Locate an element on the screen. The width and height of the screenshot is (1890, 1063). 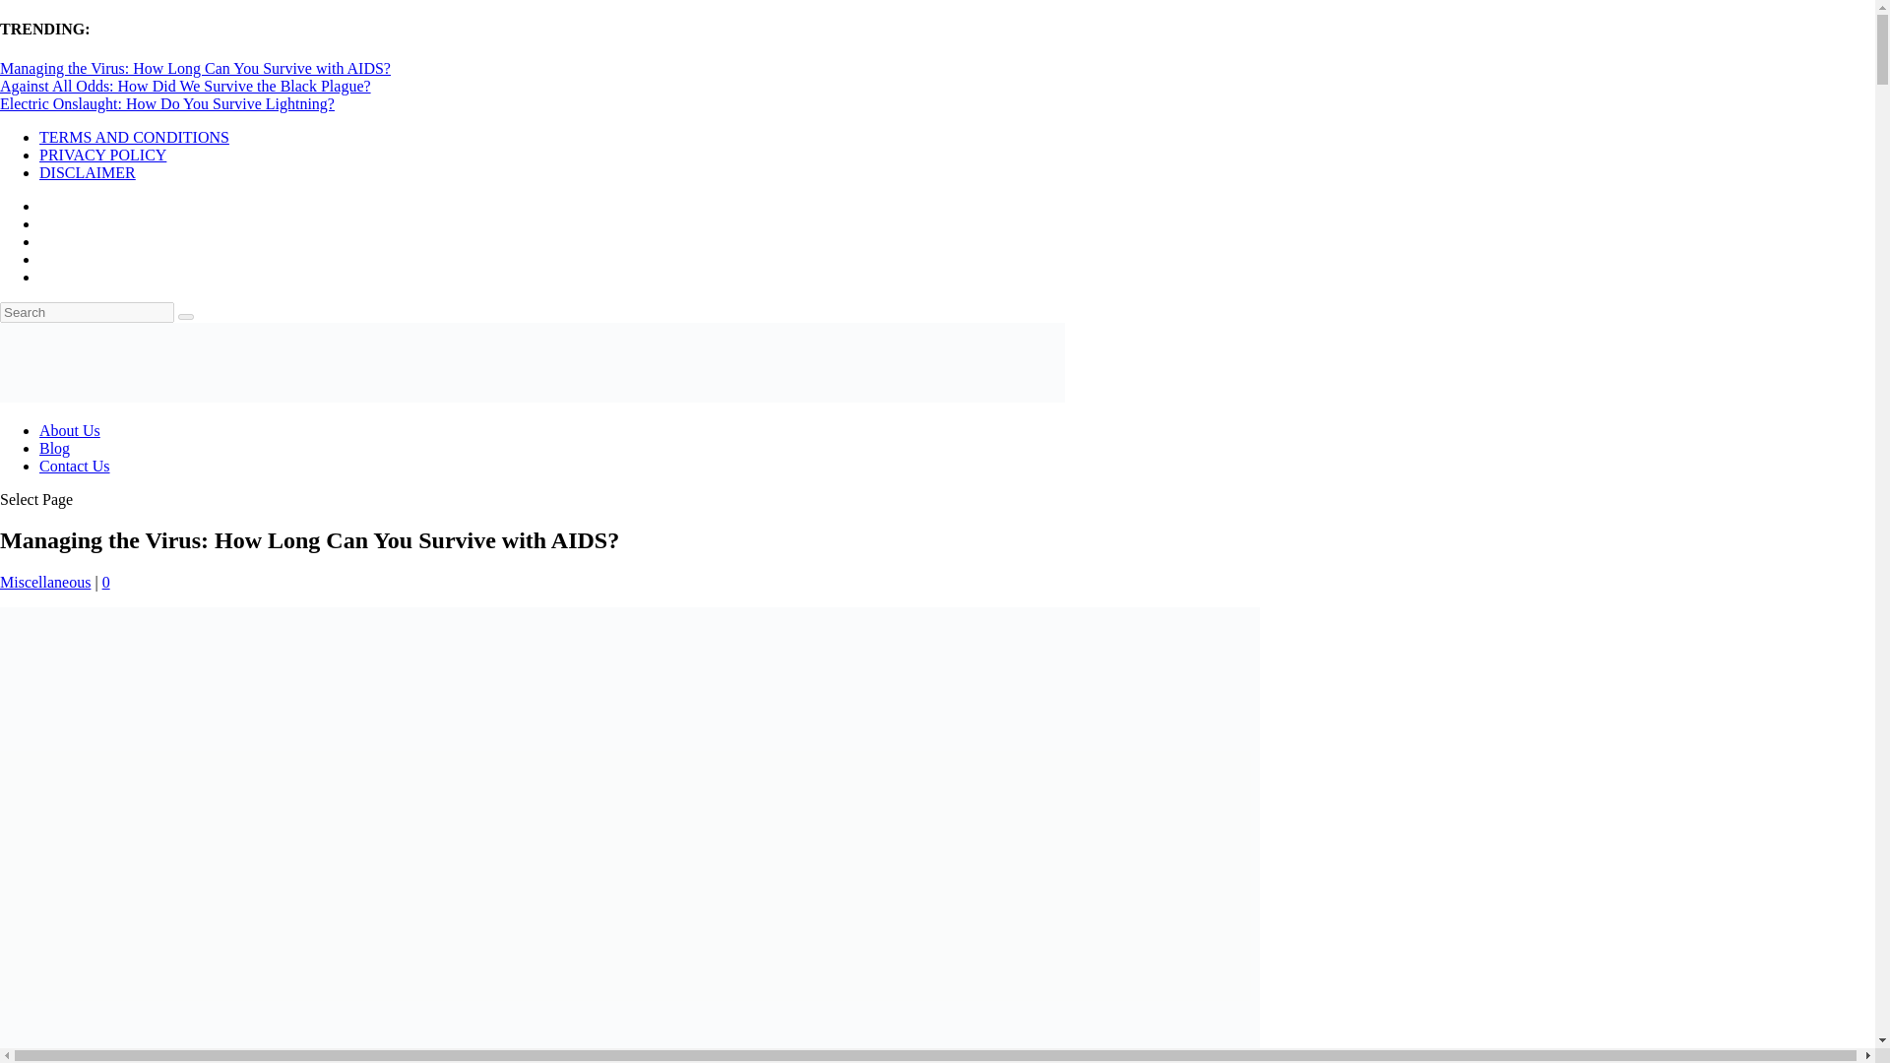
Miscellaneous is located at coordinates (45, 583).